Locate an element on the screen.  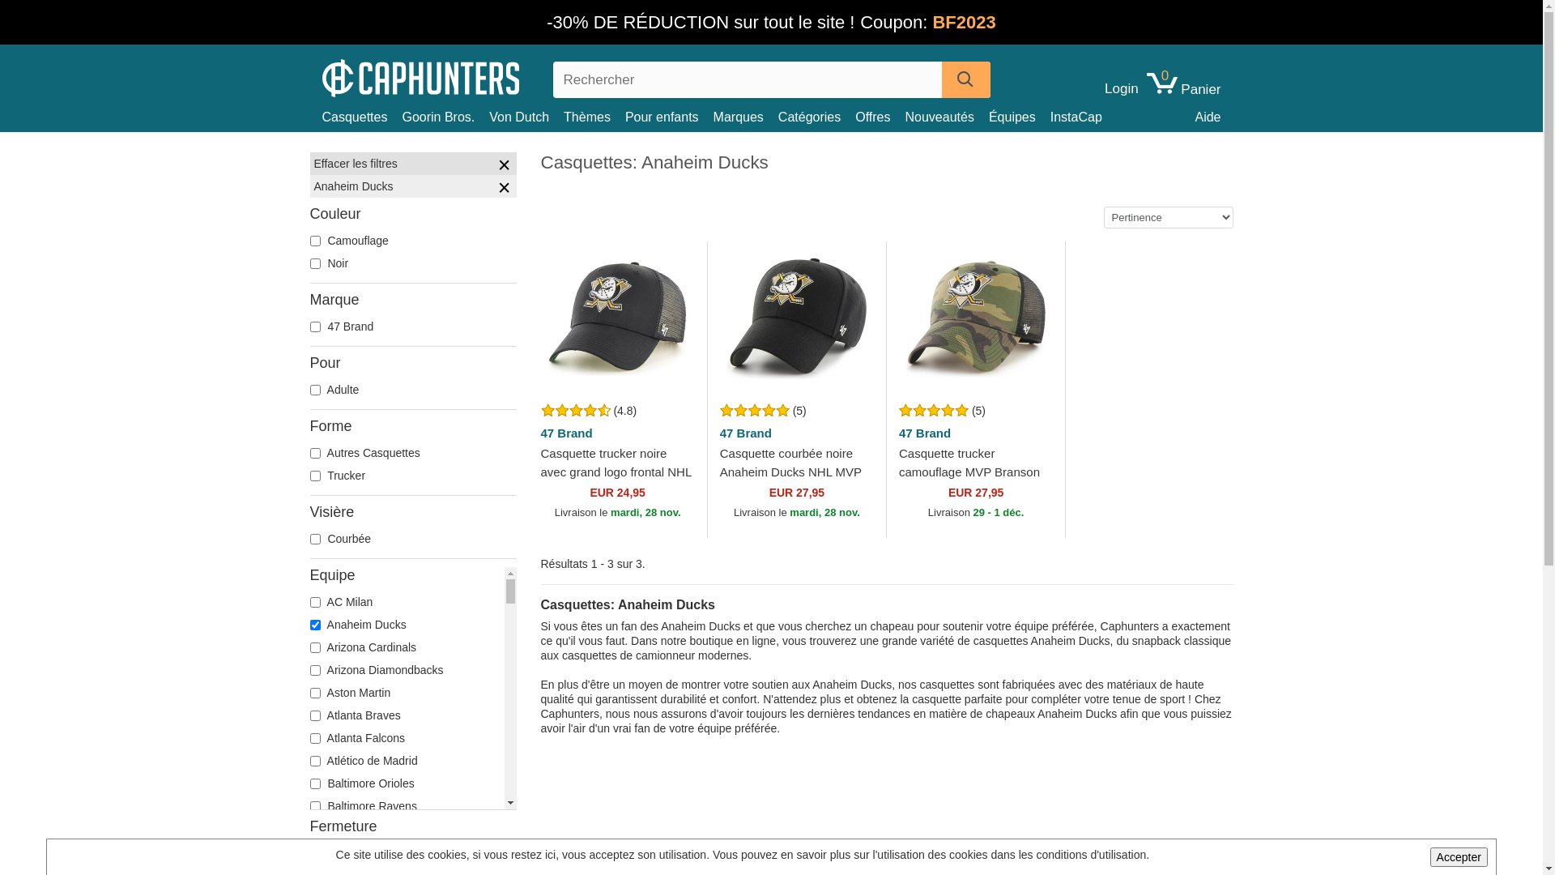
InstaCap is located at coordinates (1084, 117).